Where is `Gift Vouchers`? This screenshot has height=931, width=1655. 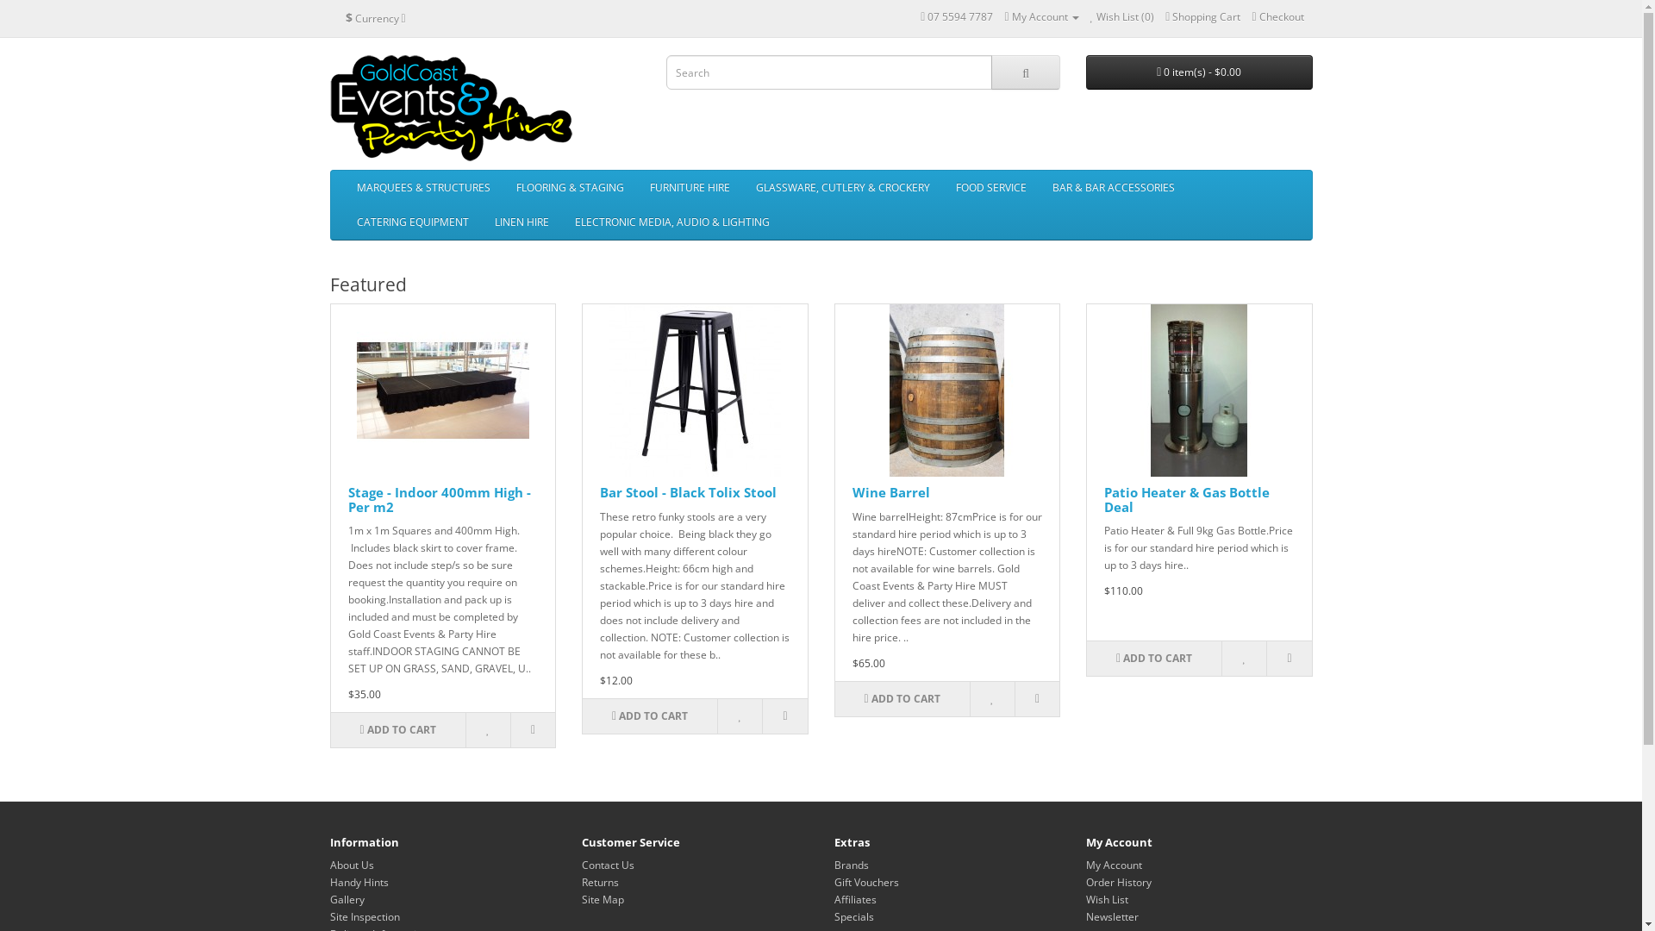 Gift Vouchers is located at coordinates (867, 883).